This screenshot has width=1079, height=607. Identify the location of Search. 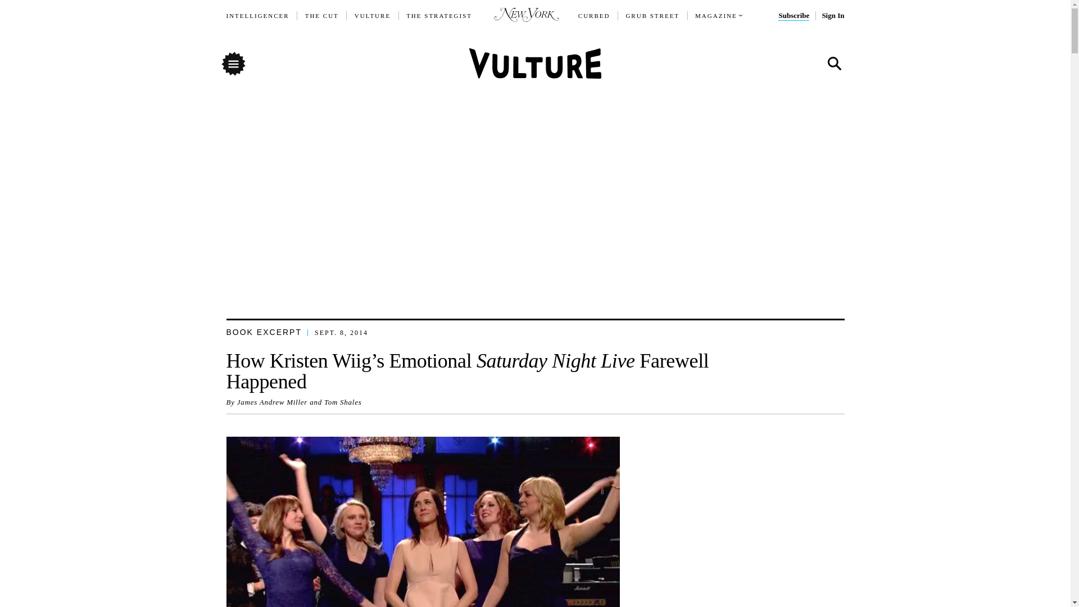
(833, 64).